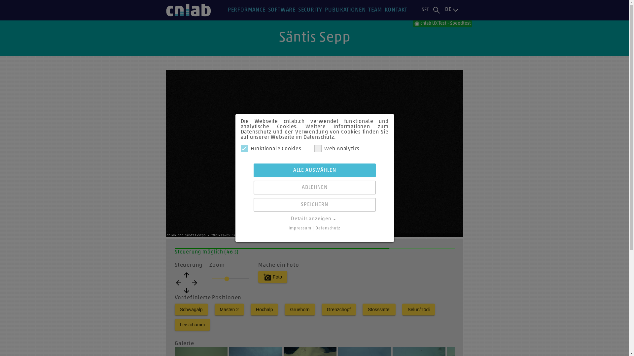  Describe the element at coordinates (345, 10) in the screenshot. I see `PUBLIKATIONEN` at that location.